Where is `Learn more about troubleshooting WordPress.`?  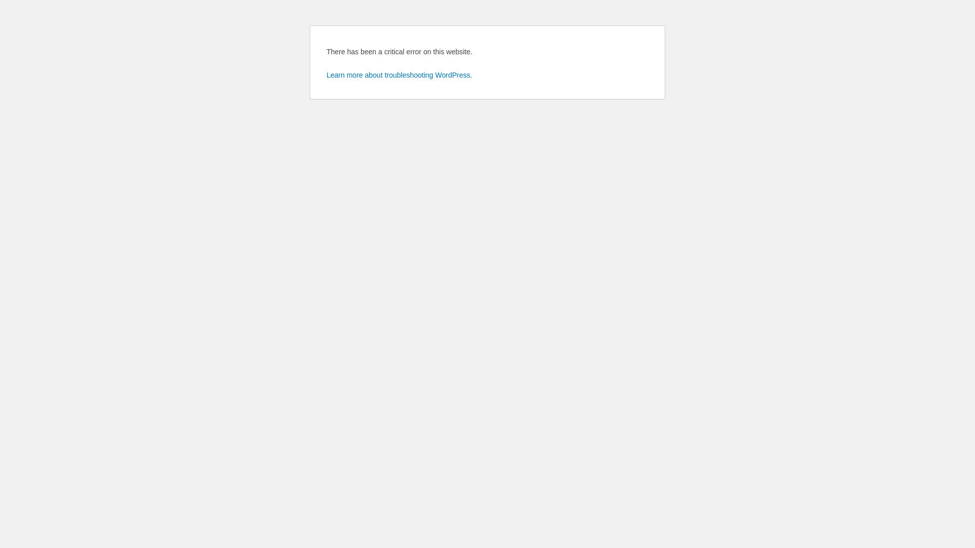
Learn more about troubleshooting WordPress. is located at coordinates (399, 75).